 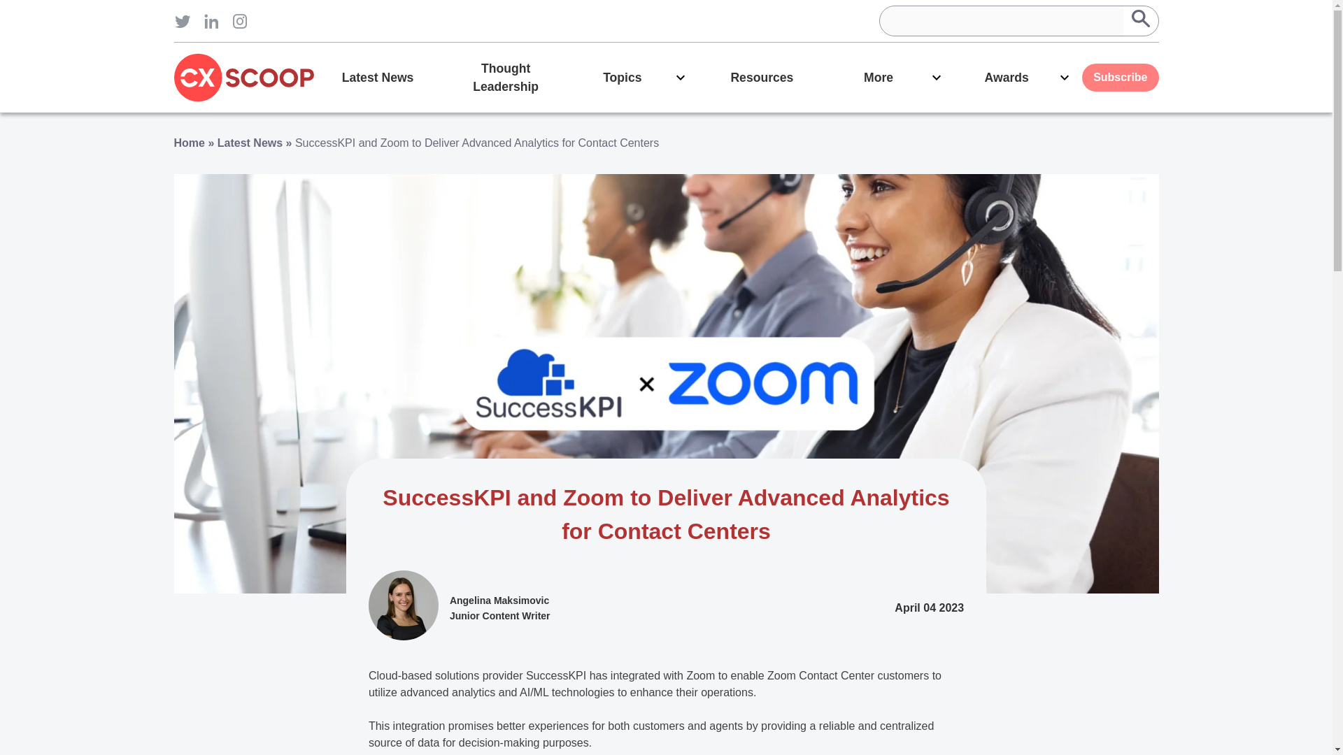 What do you see at coordinates (762, 77) in the screenshot?
I see `Resources` at bounding box center [762, 77].